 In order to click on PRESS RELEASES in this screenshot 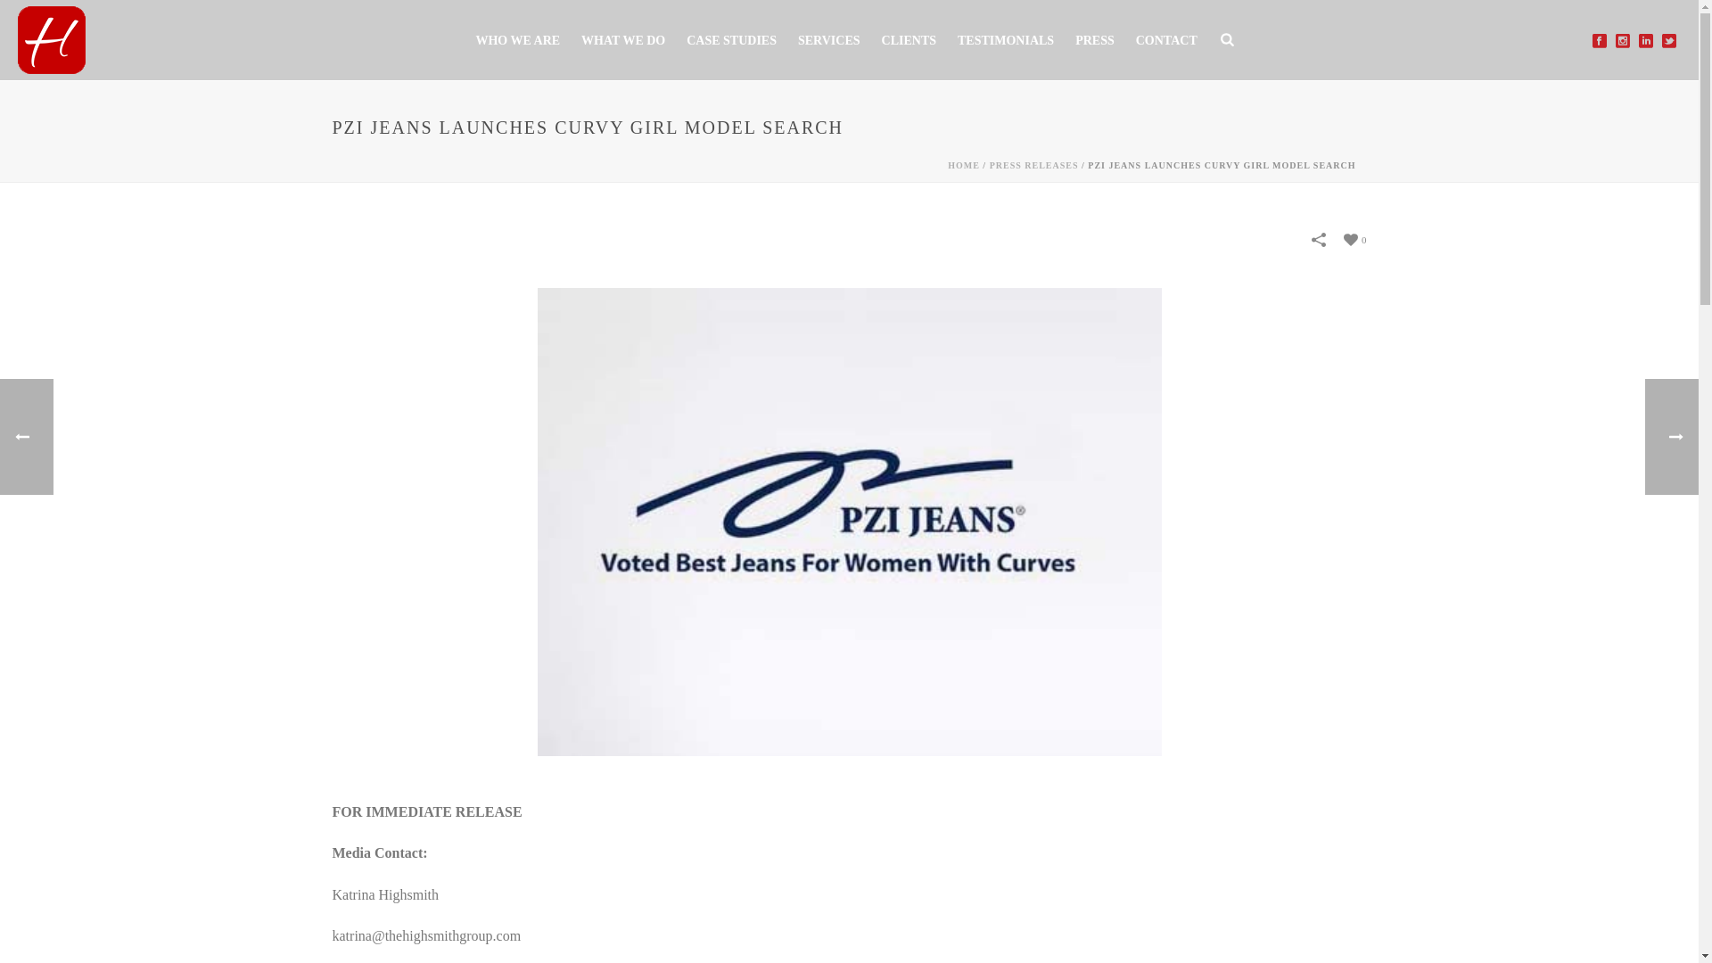, I will do `click(1033, 166)`.